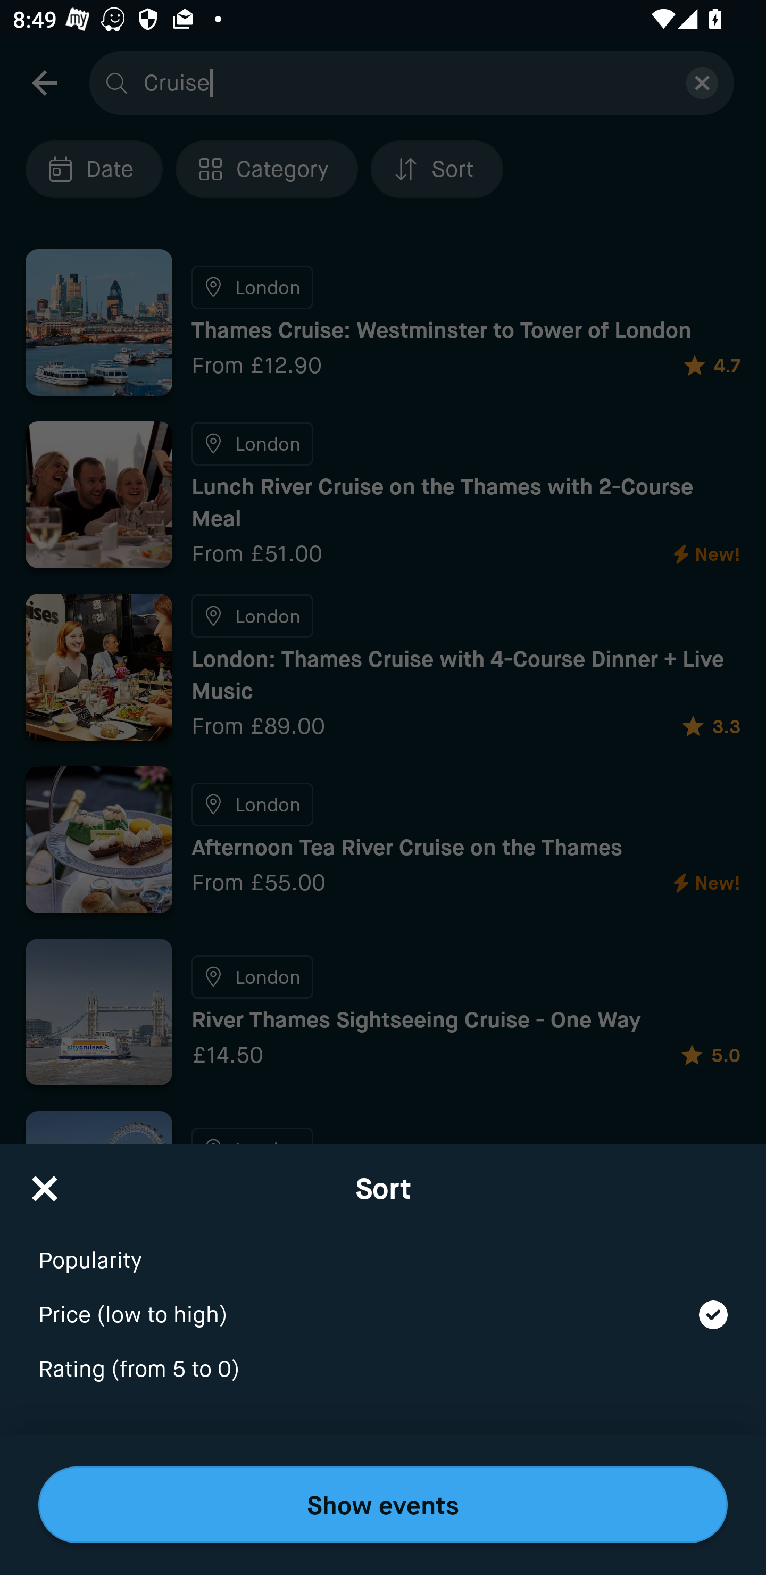 Image resolution: width=766 pixels, height=1575 pixels. What do you see at coordinates (383, 1303) in the screenshot?
I see `Price (low to high) Selected Icon` at bounding box center [383, 1303].